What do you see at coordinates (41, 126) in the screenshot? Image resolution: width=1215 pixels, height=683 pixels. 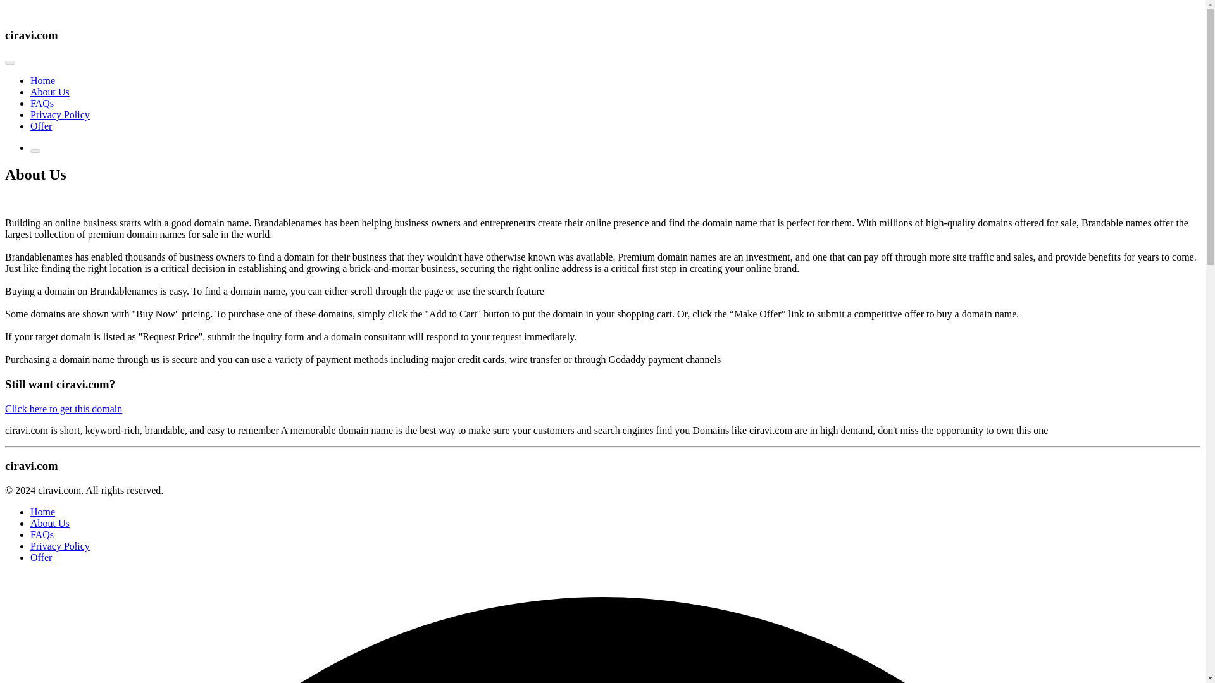 I see `Offer` at bounding box center [41, 126].